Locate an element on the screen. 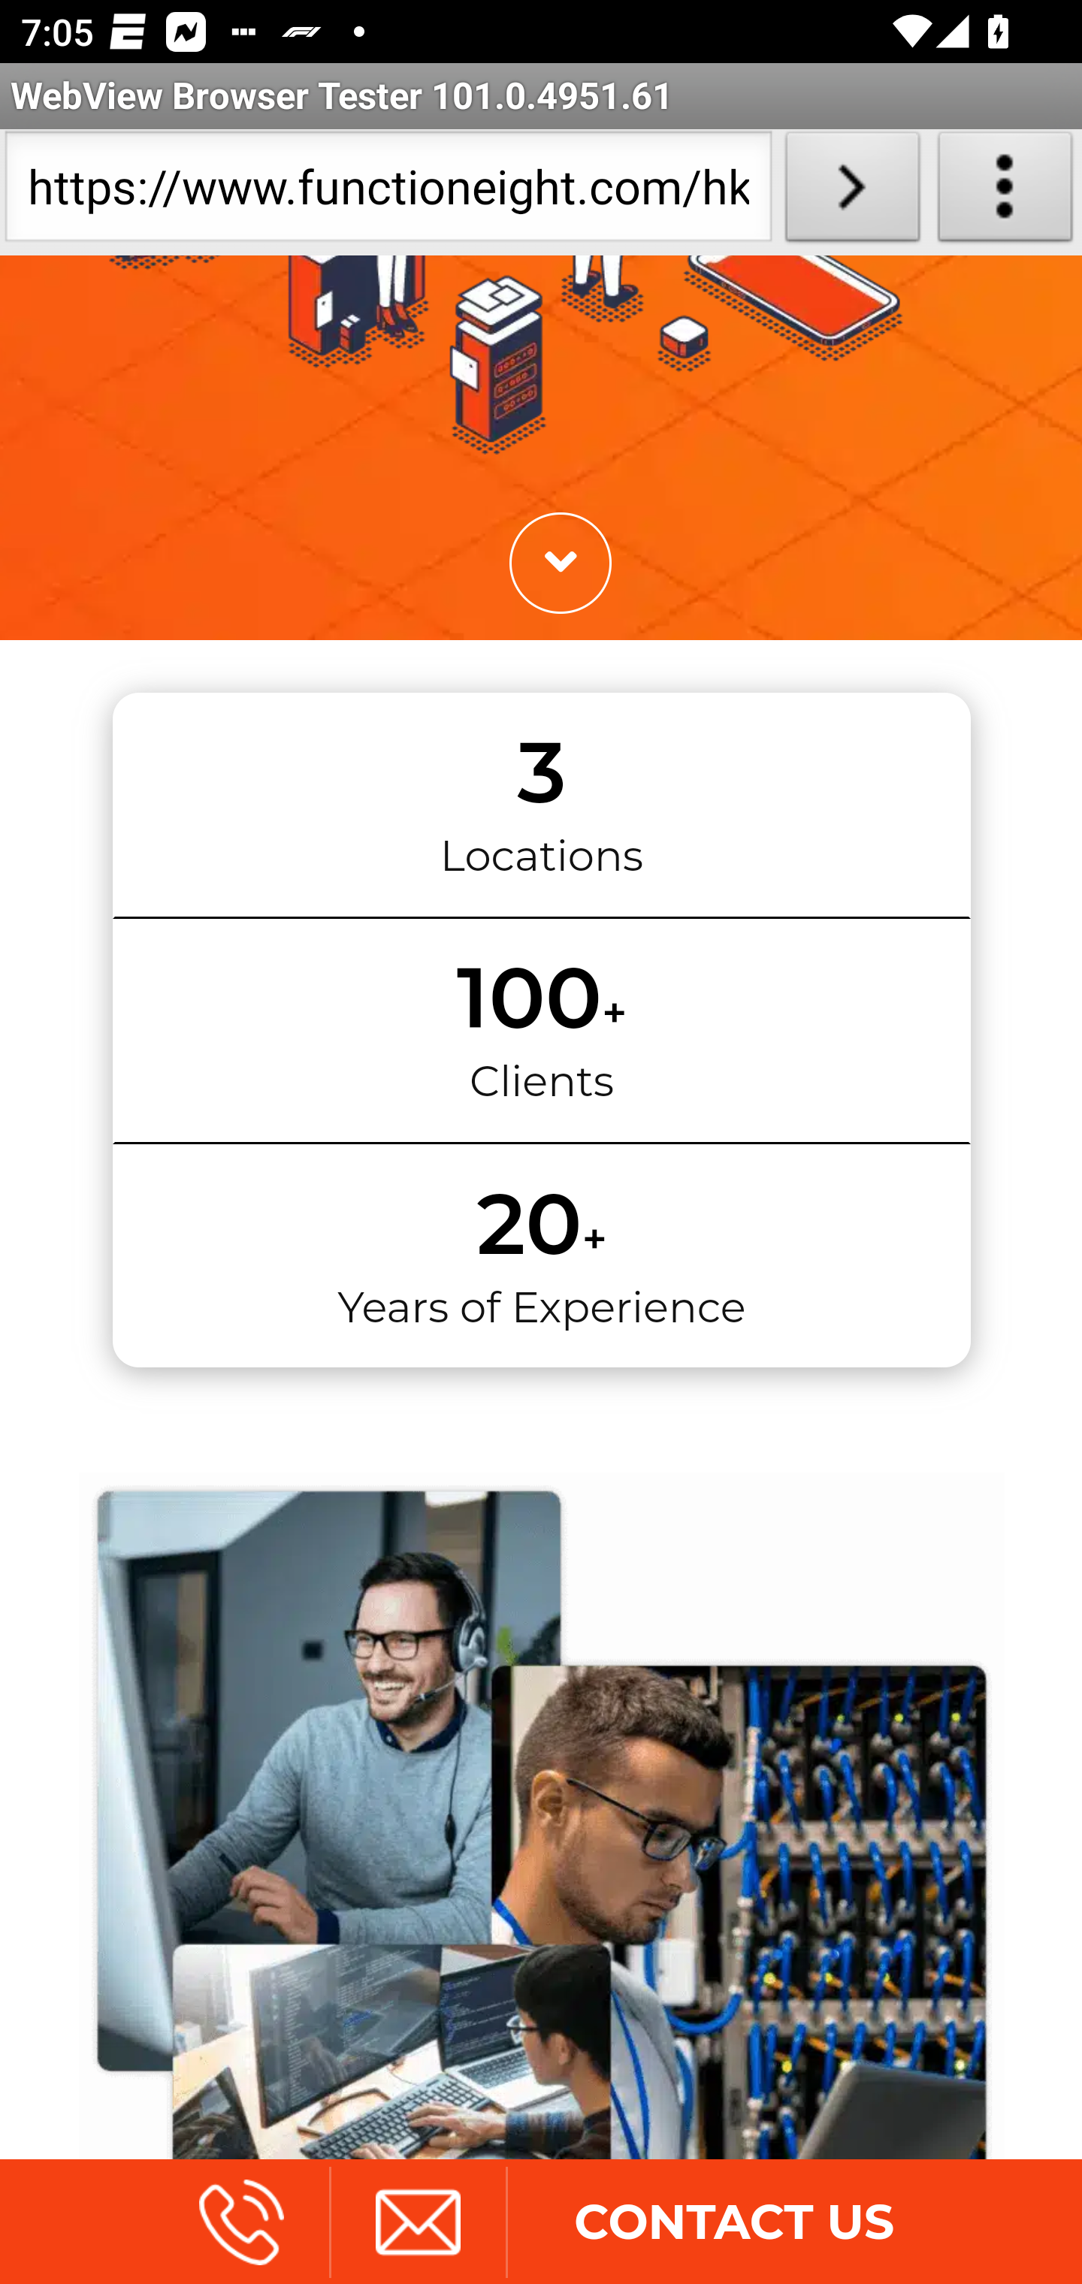  Link to #section-about-functioneight  is located at coordinates (560, 566).